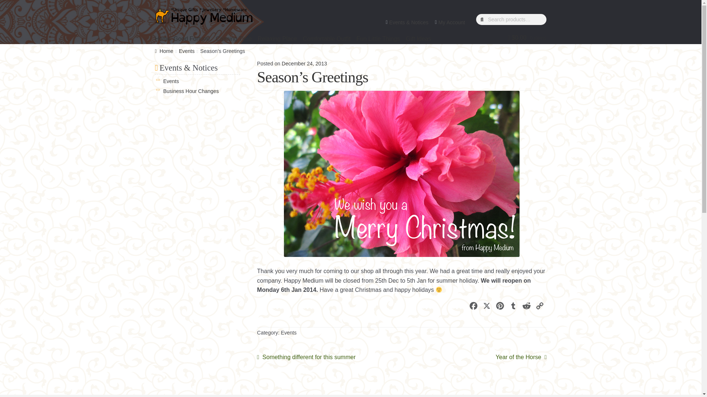 The image size is (707, 397). Describe the element at coordinates (511, 34) in the screenshot. I see `View your shopping cart` at that location.